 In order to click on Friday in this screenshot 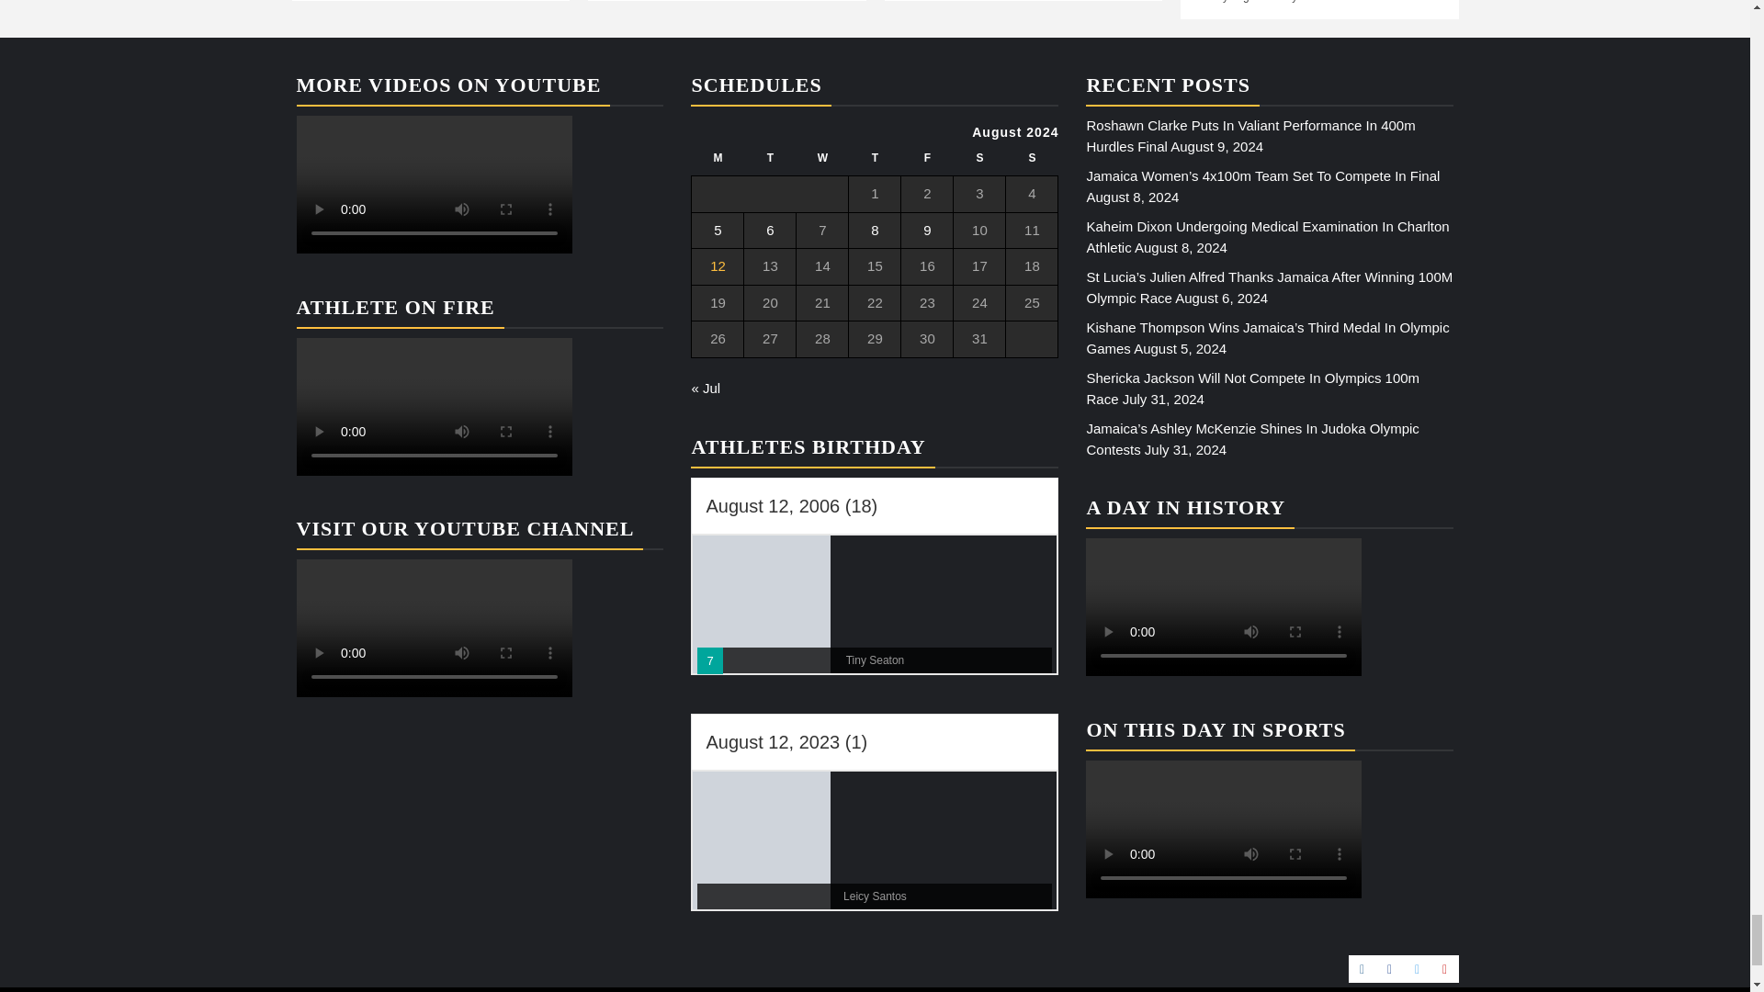, I will do `click(928, 163)`.